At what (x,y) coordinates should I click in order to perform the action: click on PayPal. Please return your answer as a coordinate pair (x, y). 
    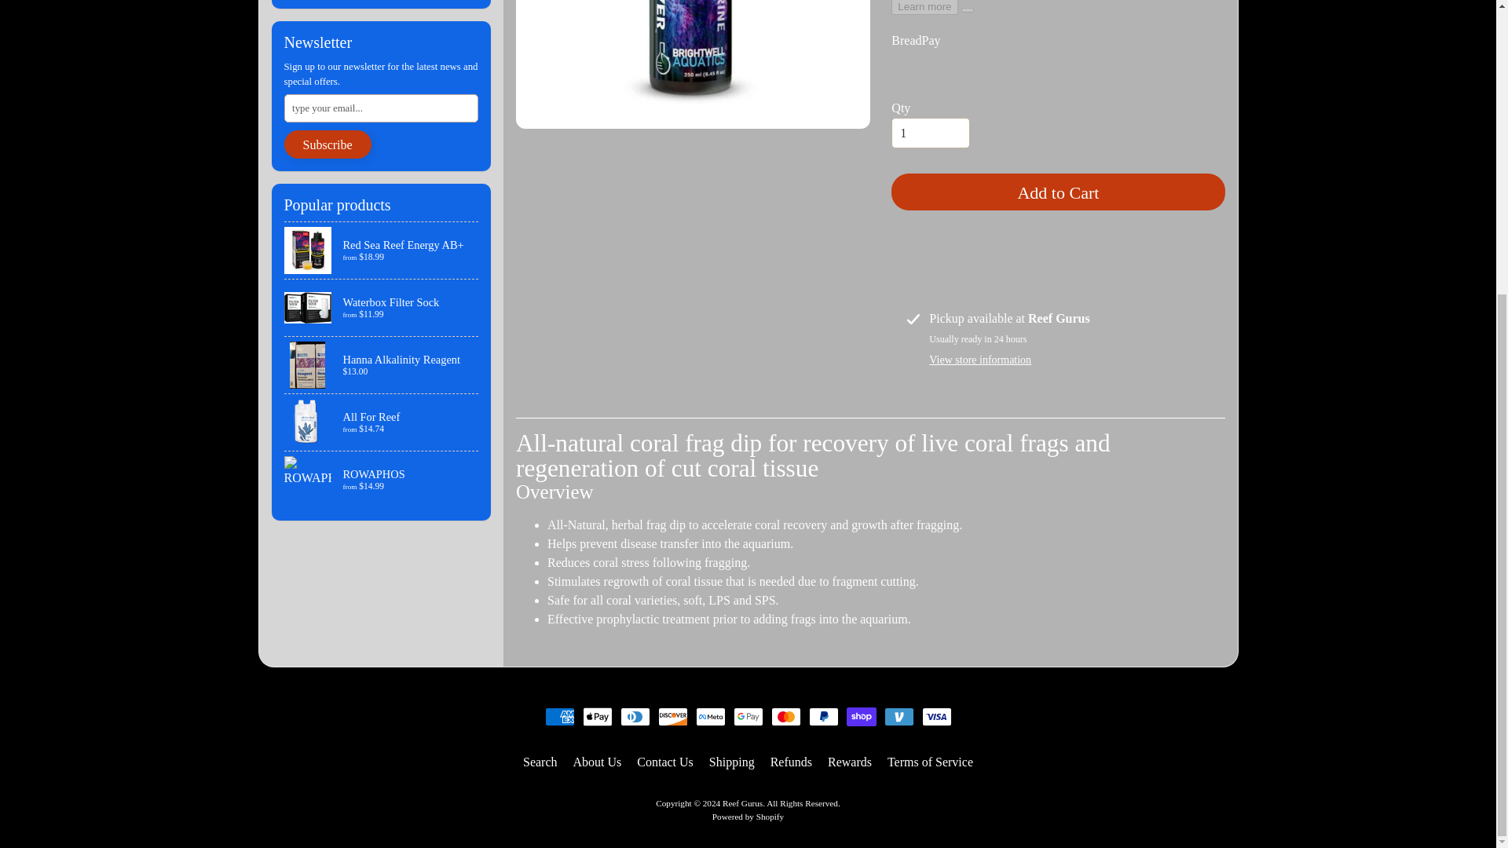
    Looking at the image, I should click on (823, 716).